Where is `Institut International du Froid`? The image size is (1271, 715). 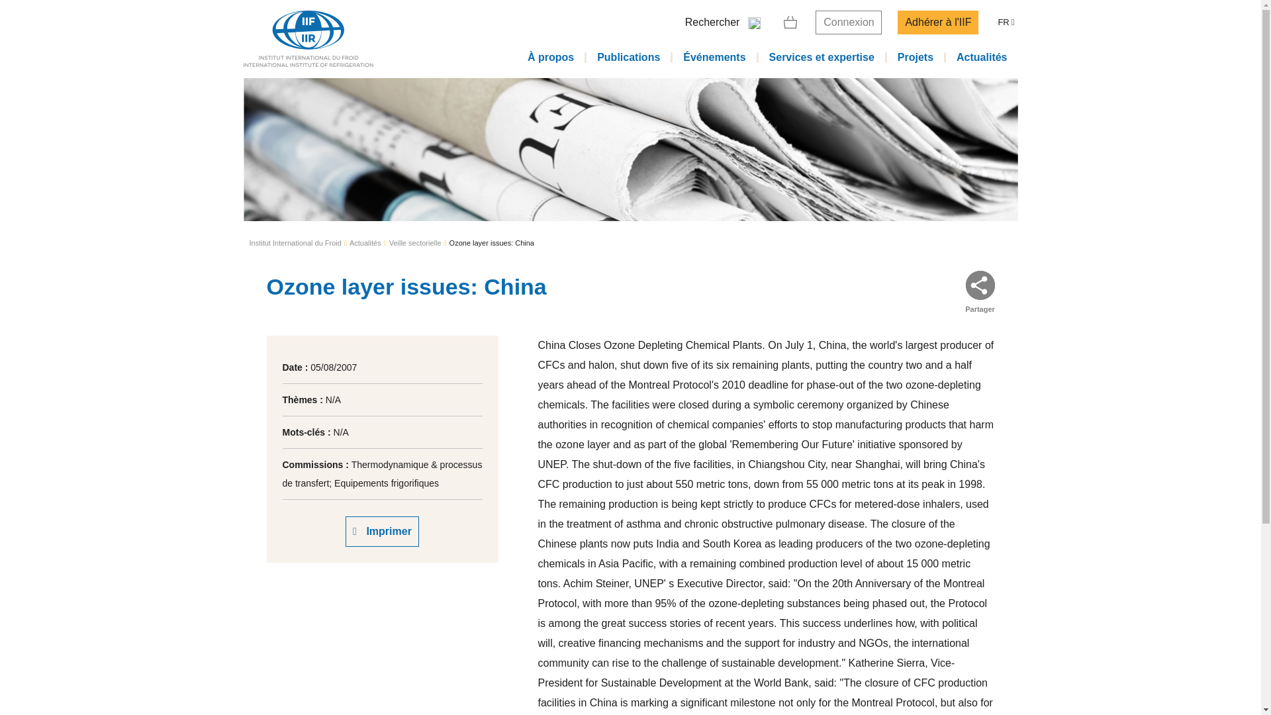 Institut International du Froid is located at coordinates (295, 244).